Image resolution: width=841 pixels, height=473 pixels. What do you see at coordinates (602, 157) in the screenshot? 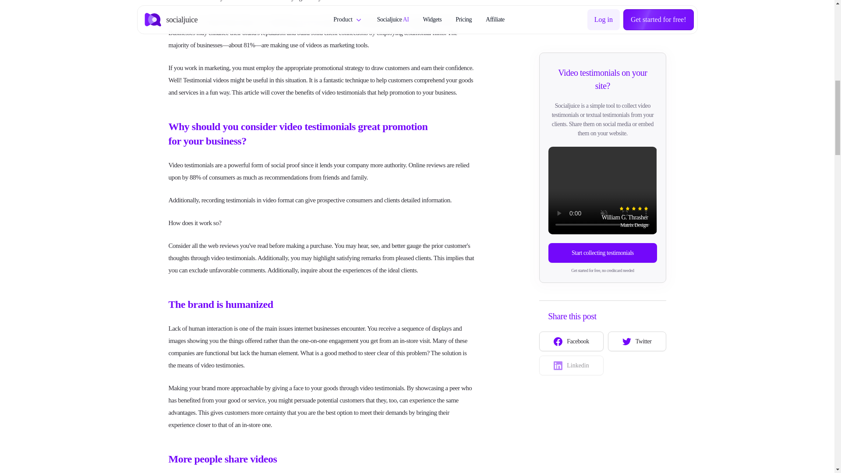
I see `Start collecting testimonials` at bounding box center [602, 157].